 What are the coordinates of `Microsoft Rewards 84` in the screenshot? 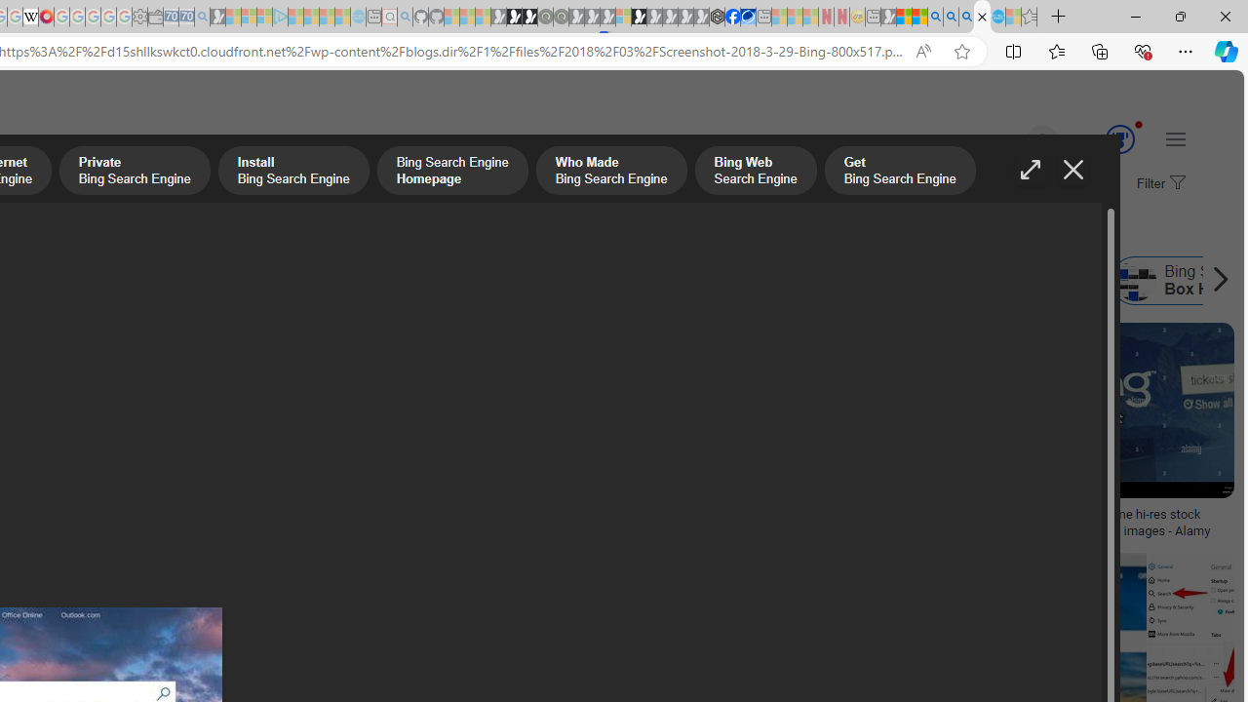 It's located at (1102, 140).